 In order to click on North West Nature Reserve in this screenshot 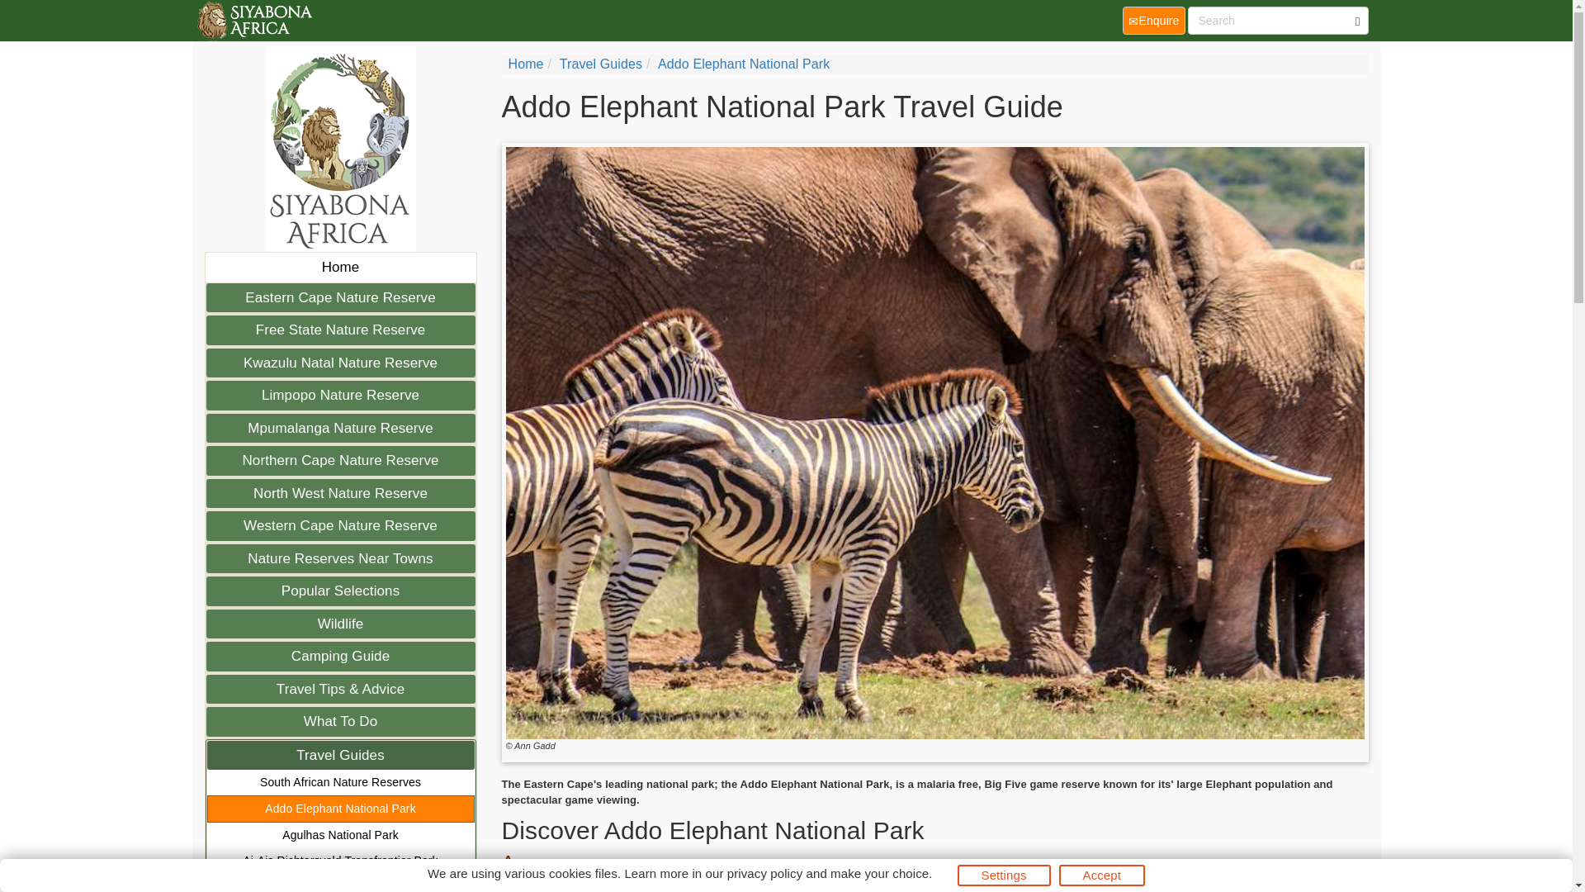, I will do `click(340, 493)`.